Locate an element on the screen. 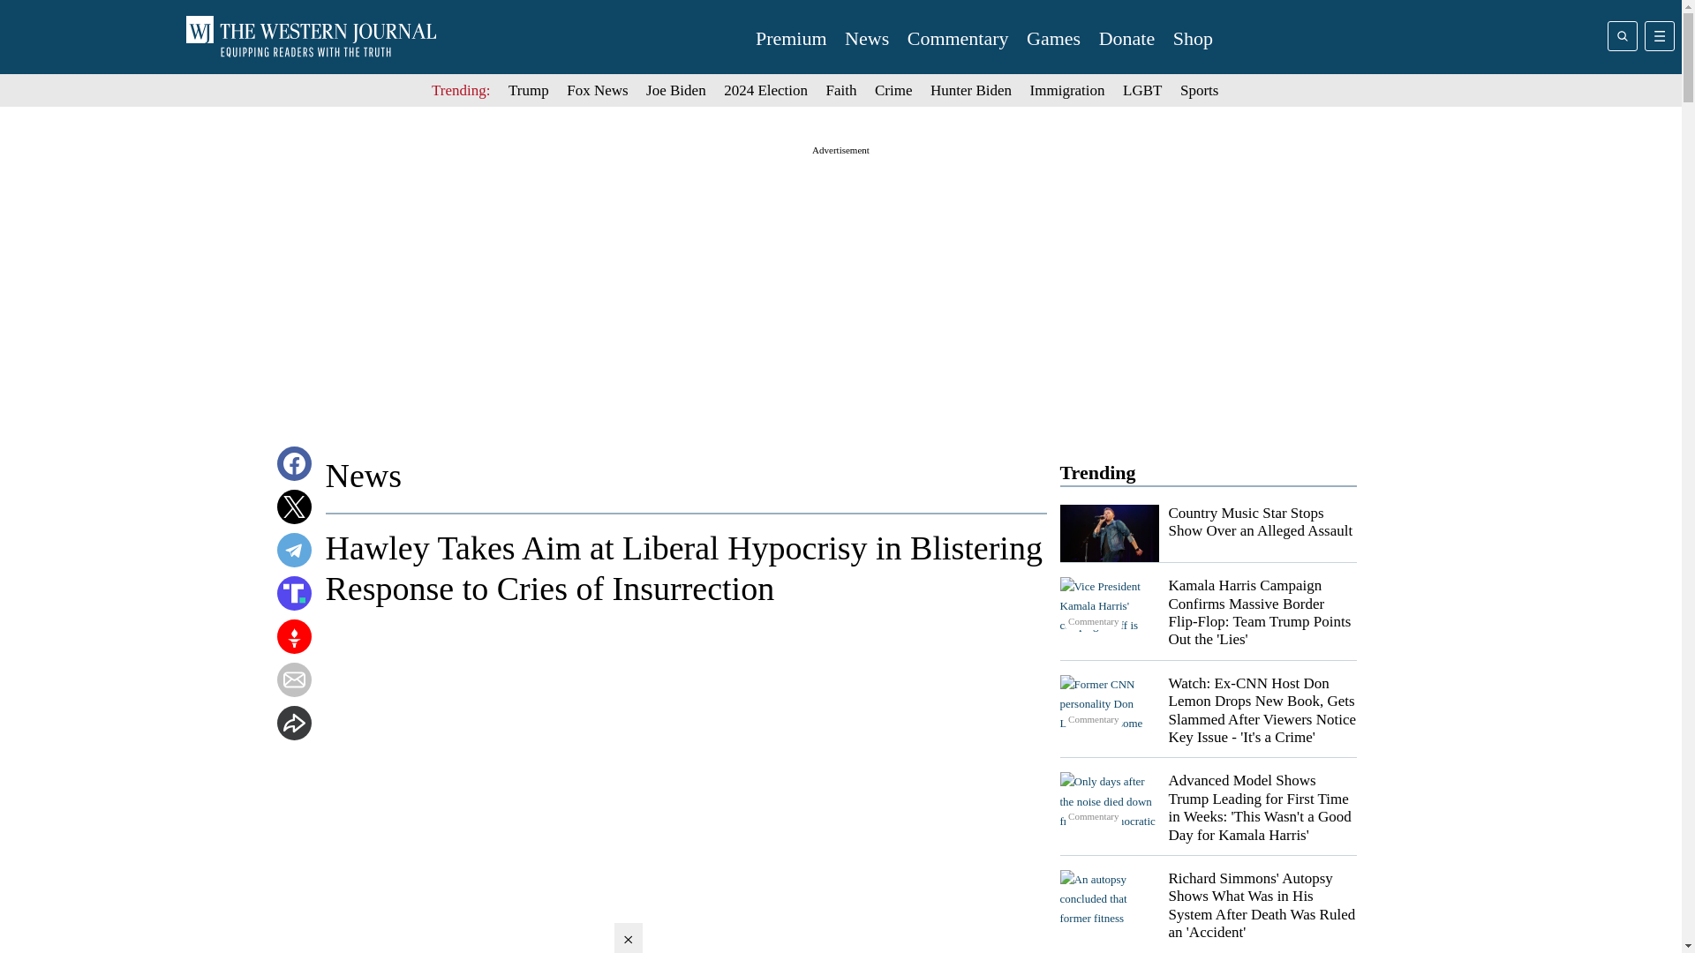  Commentary is located at coordinates (957, 39).